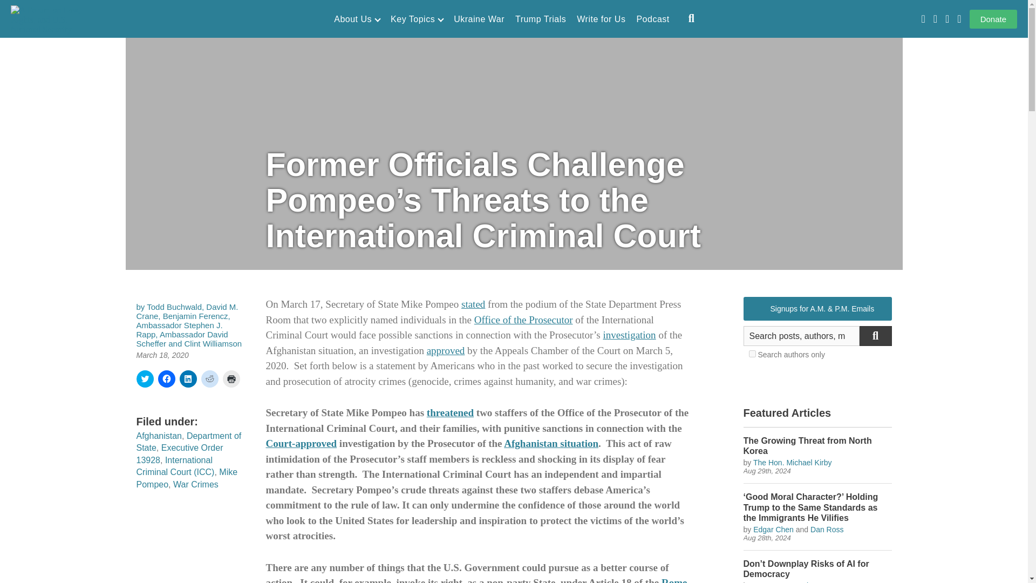 This screenshot has height=583, width=1036. Describe the element at coordinates (166, 379) in the screenshot. I see `Click to share on Facebook` at that location.